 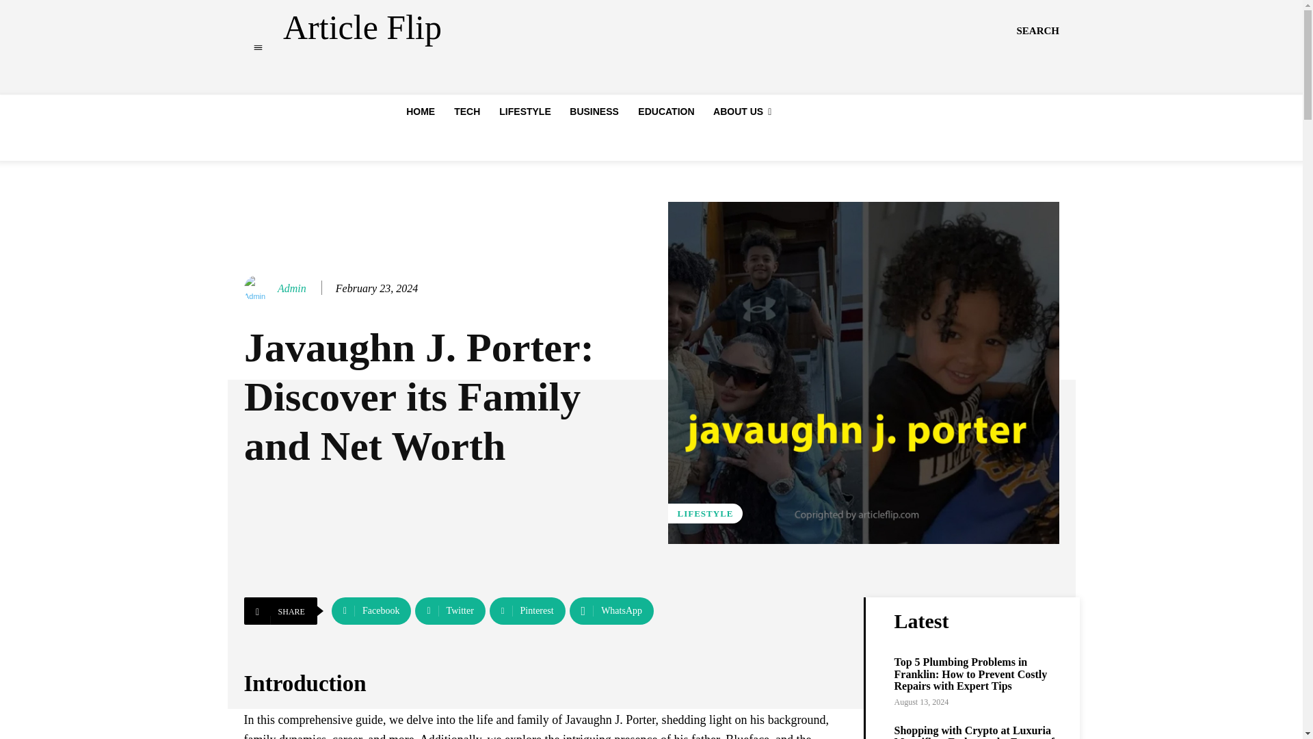 I want to click on HOME, so click(x=420, y=111).